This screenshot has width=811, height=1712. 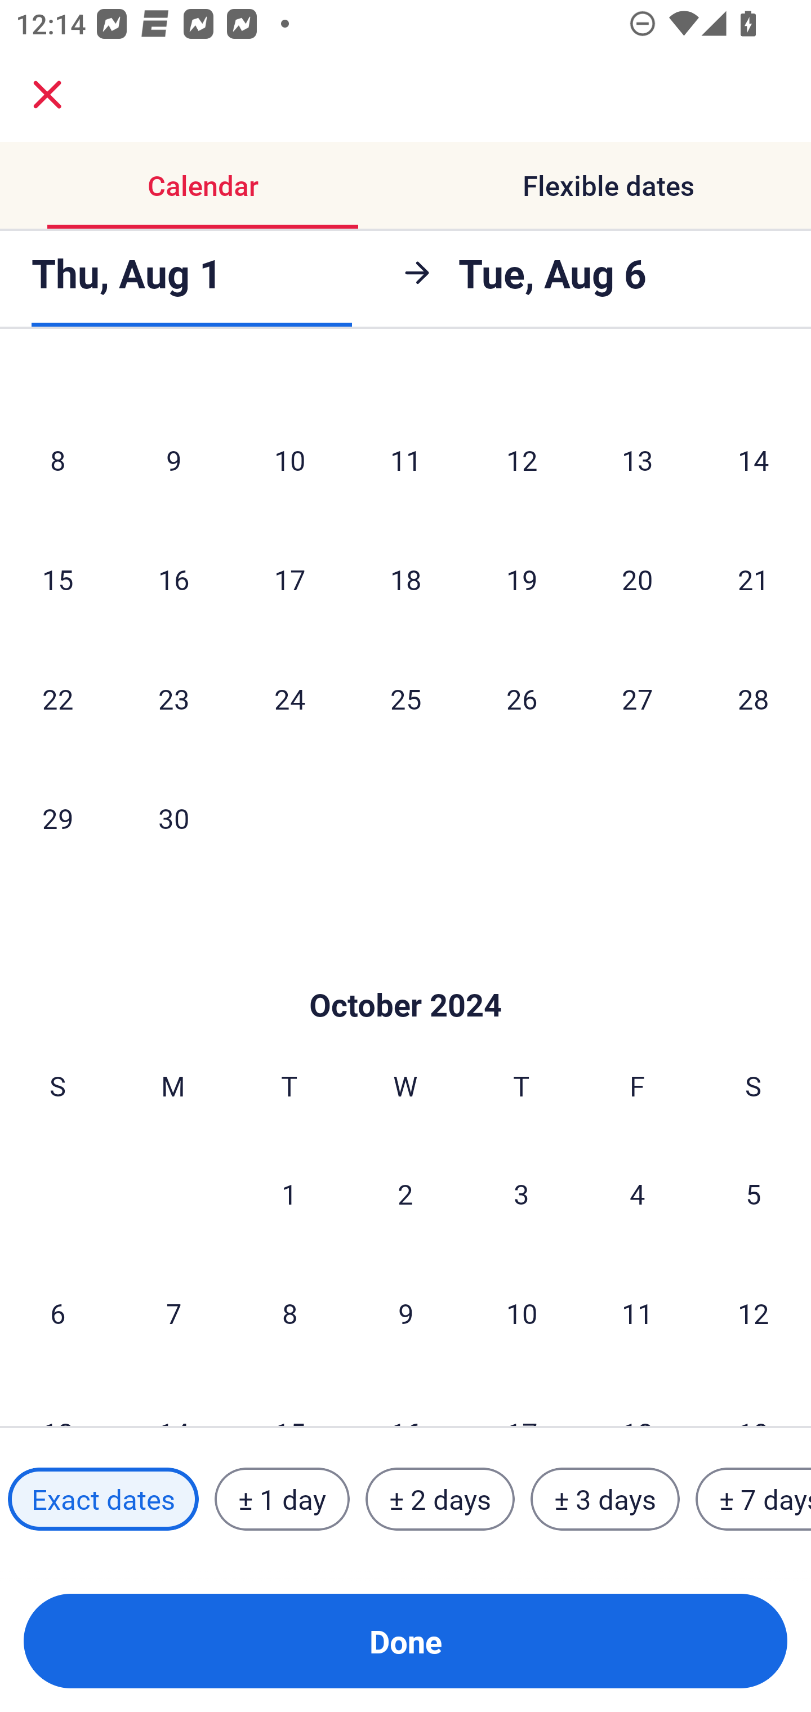 I want to click on 2 Wednesday, October 2, 2024, so click(x=405, y=1193).